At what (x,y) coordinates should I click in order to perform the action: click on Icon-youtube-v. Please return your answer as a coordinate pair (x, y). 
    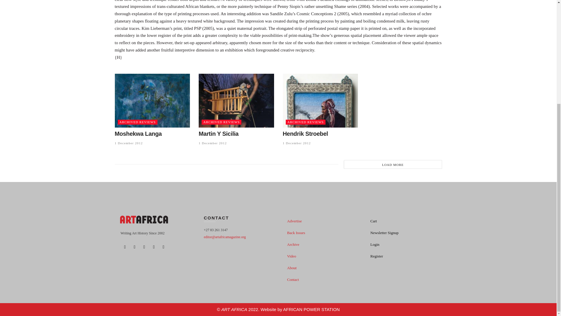
    Looking at the image, I should click on (144, 247).